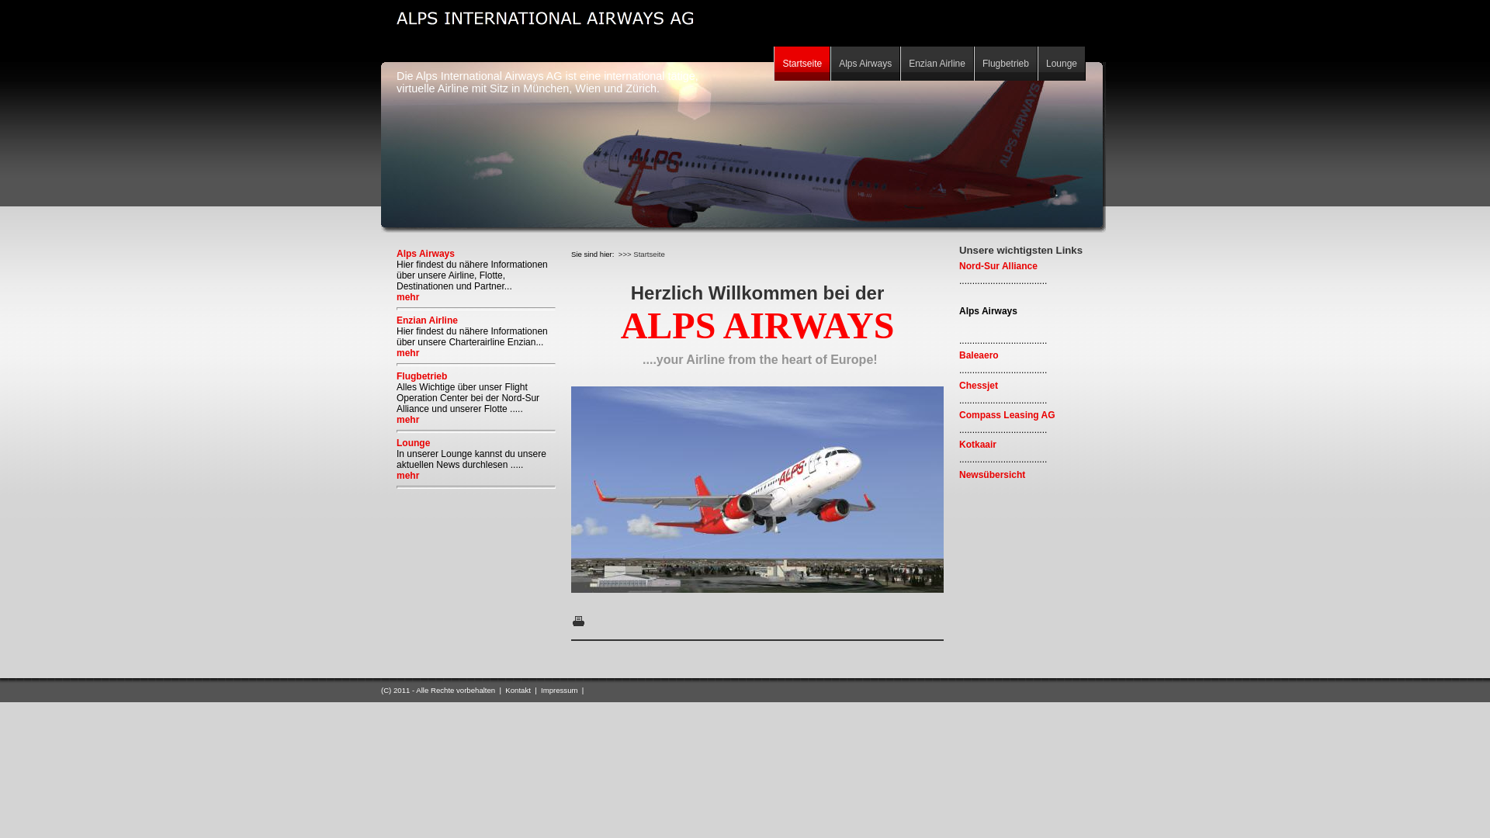 This screenshot has height=838, width=1490. What do you see at coordinates (408, 420) in the screenshot?
I see `mehr` at bounding box center [408, 420].